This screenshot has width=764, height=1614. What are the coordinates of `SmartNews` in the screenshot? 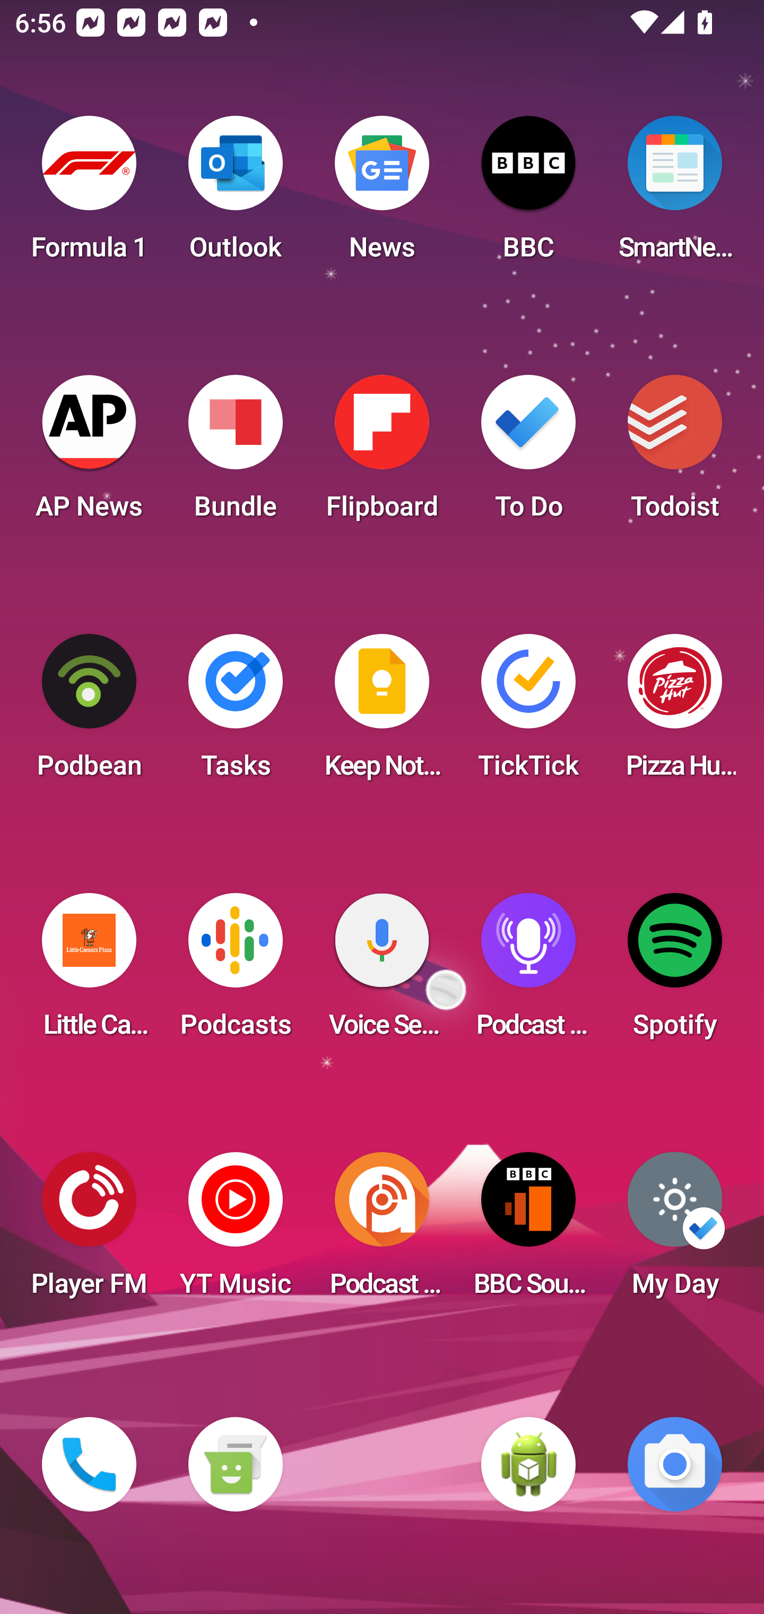 It's located at (675, 194).